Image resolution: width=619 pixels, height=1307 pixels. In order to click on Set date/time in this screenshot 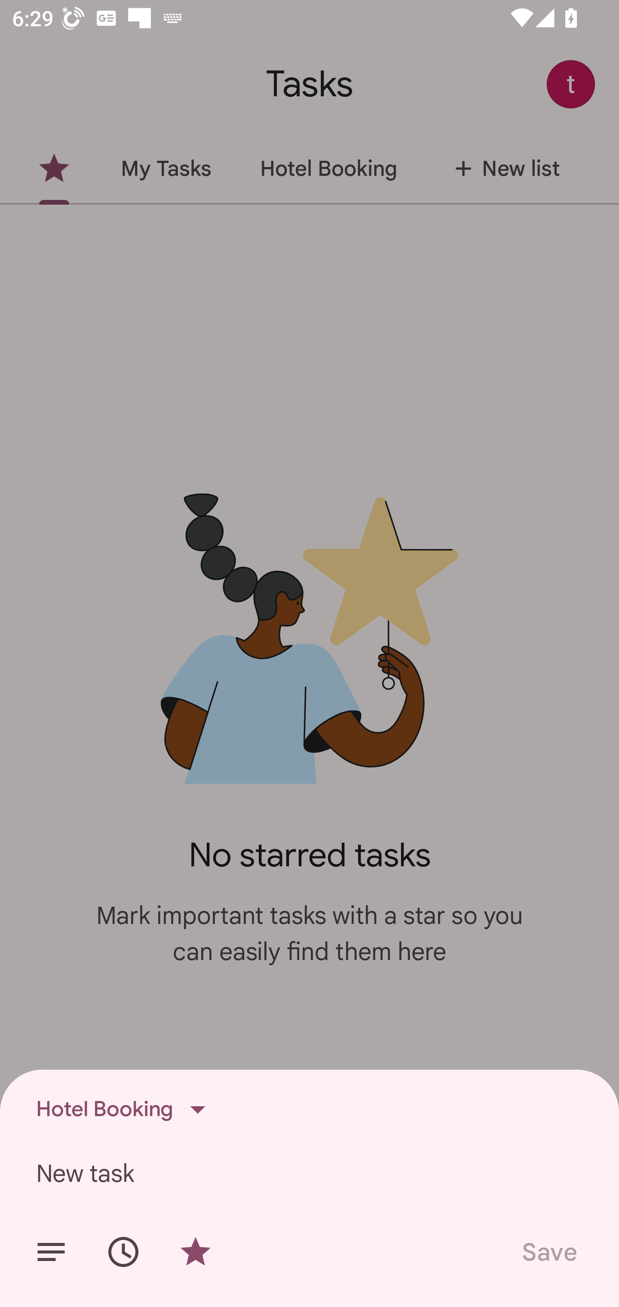, I will do `click(123, 1252)`.